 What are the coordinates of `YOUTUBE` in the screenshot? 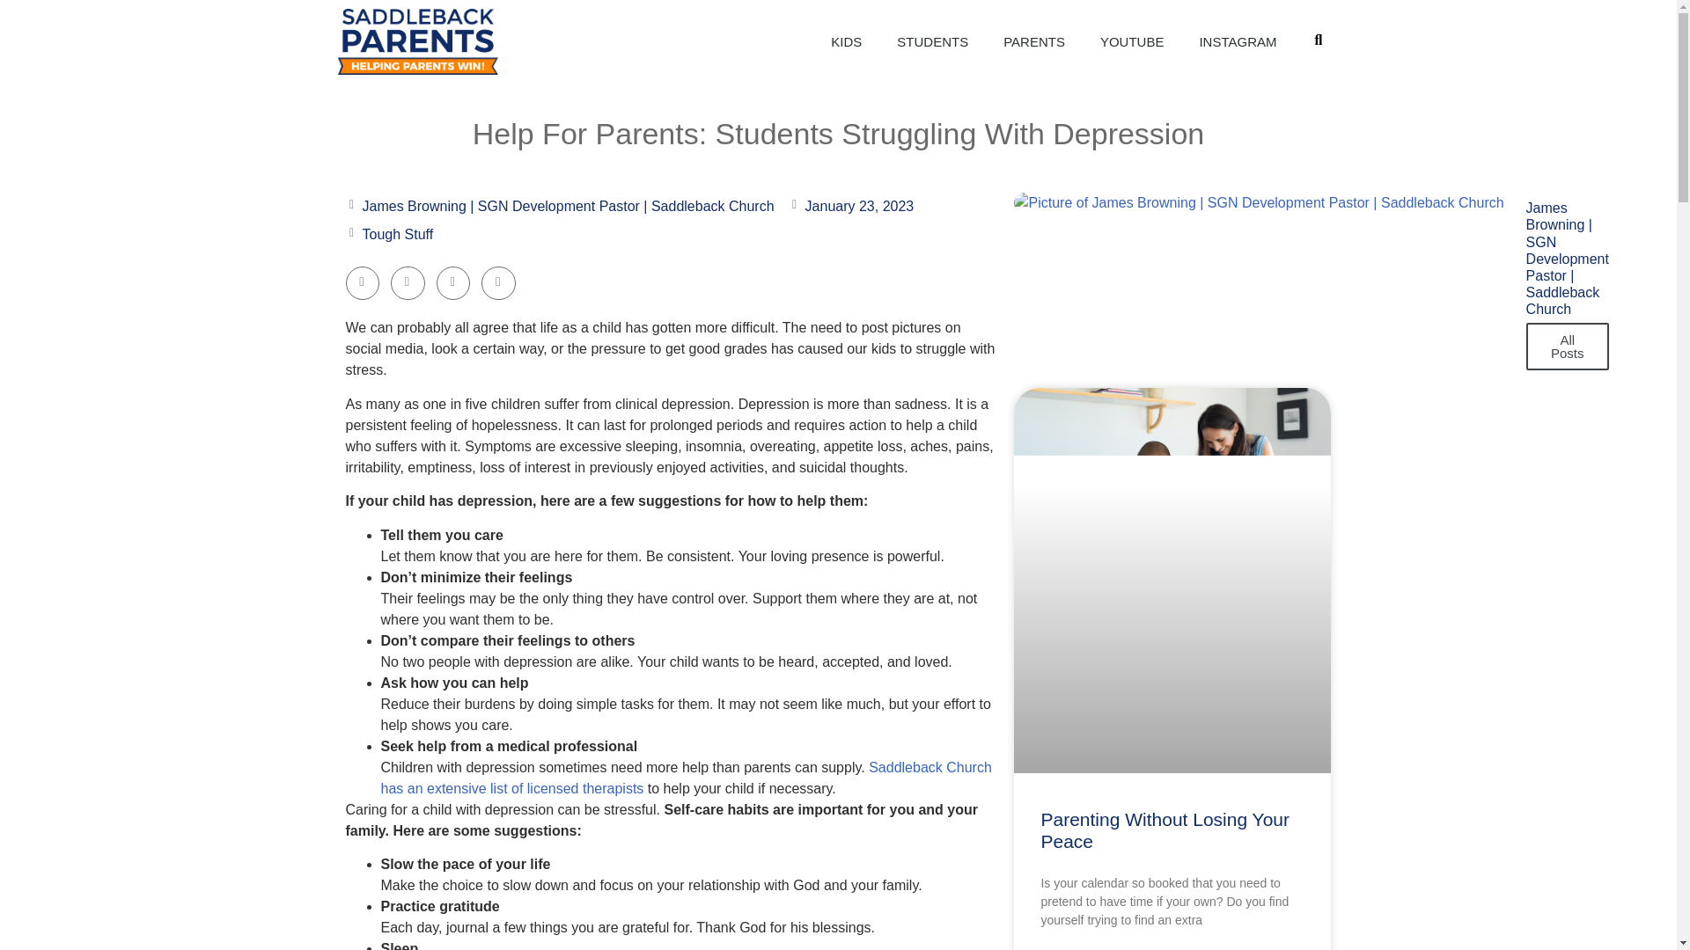 It's located at (1132, 42).